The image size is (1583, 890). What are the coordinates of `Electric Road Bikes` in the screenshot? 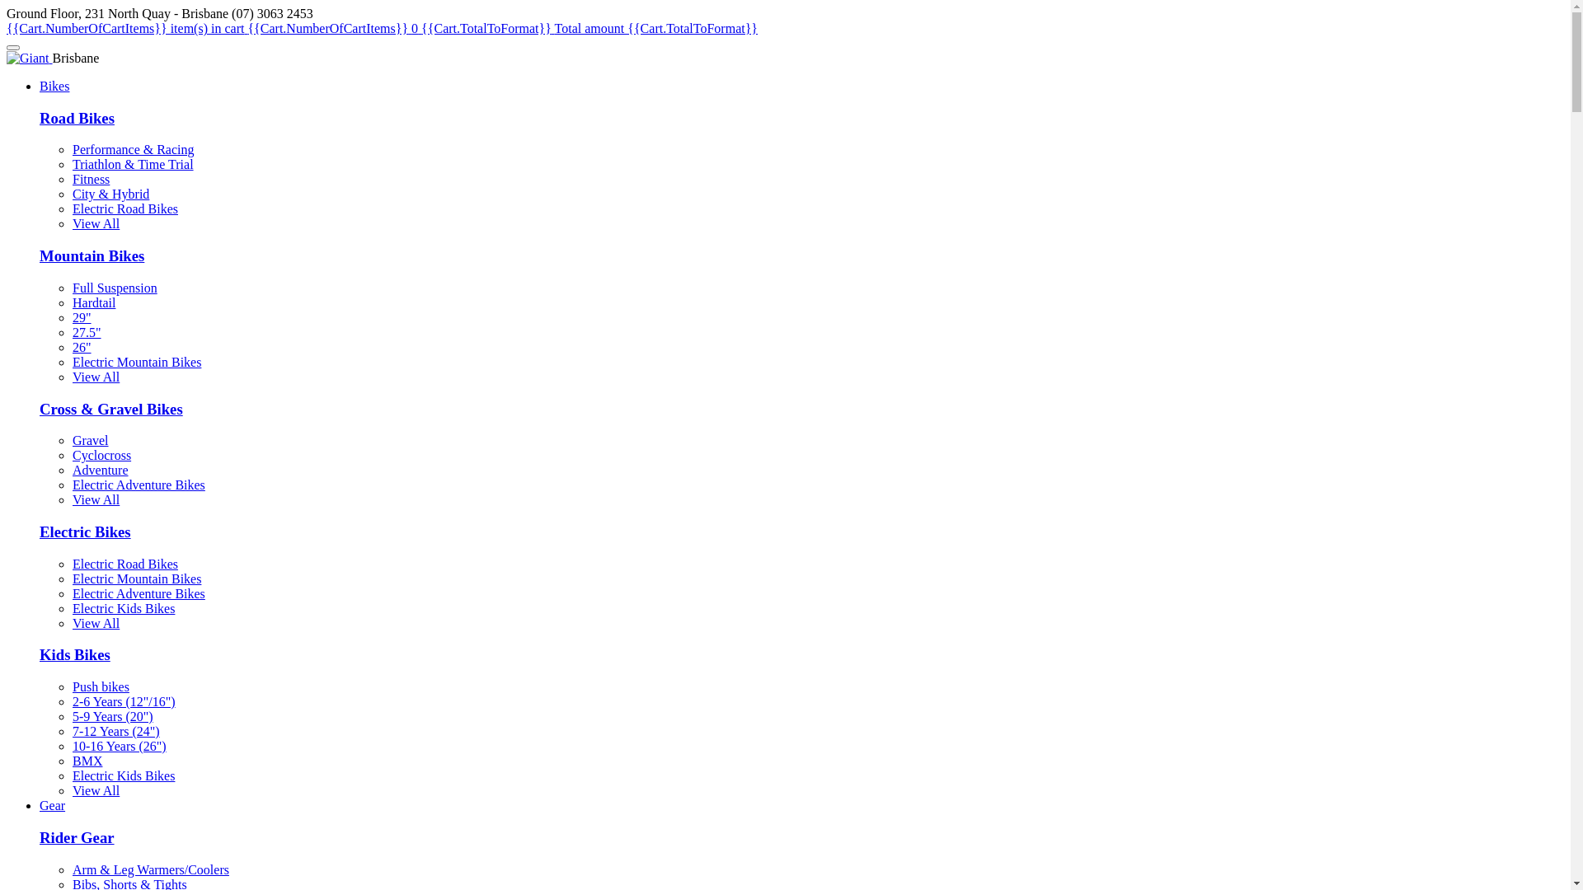 It's located at (125, 209).